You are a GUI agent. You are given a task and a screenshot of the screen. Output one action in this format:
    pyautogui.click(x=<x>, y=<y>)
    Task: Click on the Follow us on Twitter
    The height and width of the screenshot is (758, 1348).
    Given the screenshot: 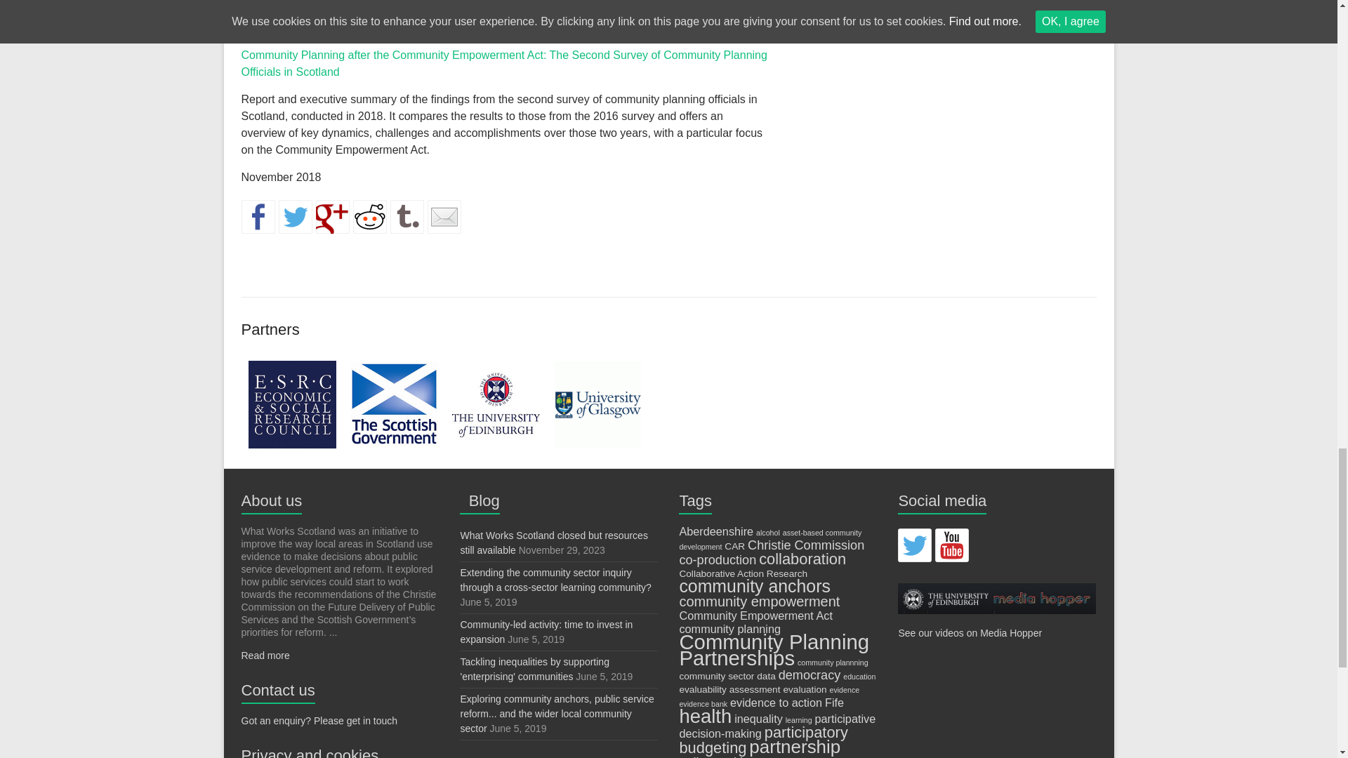 What is the action you would take?
    pyautogui.click(x=914, y=545)
    